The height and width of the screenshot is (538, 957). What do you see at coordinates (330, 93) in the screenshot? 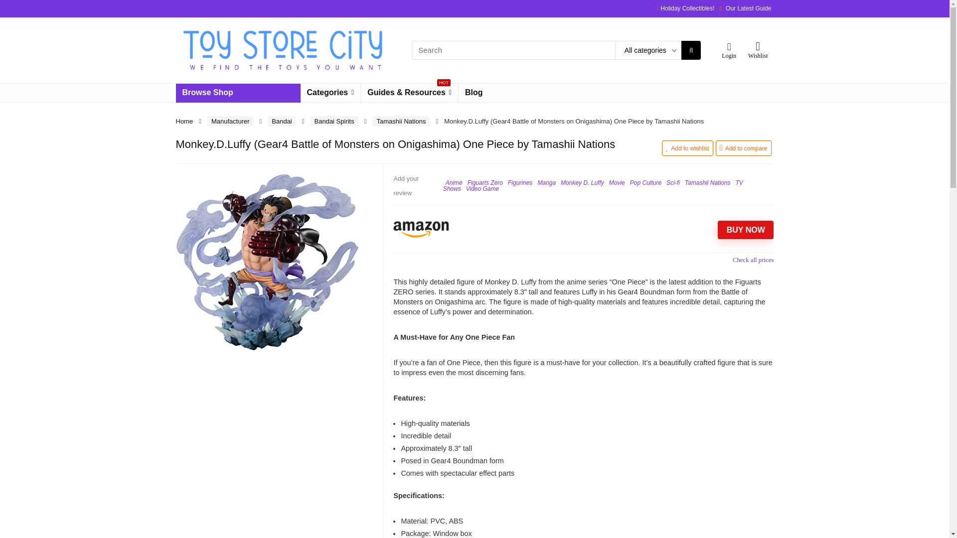
I see `Categories` at bounding box center [330, 93].